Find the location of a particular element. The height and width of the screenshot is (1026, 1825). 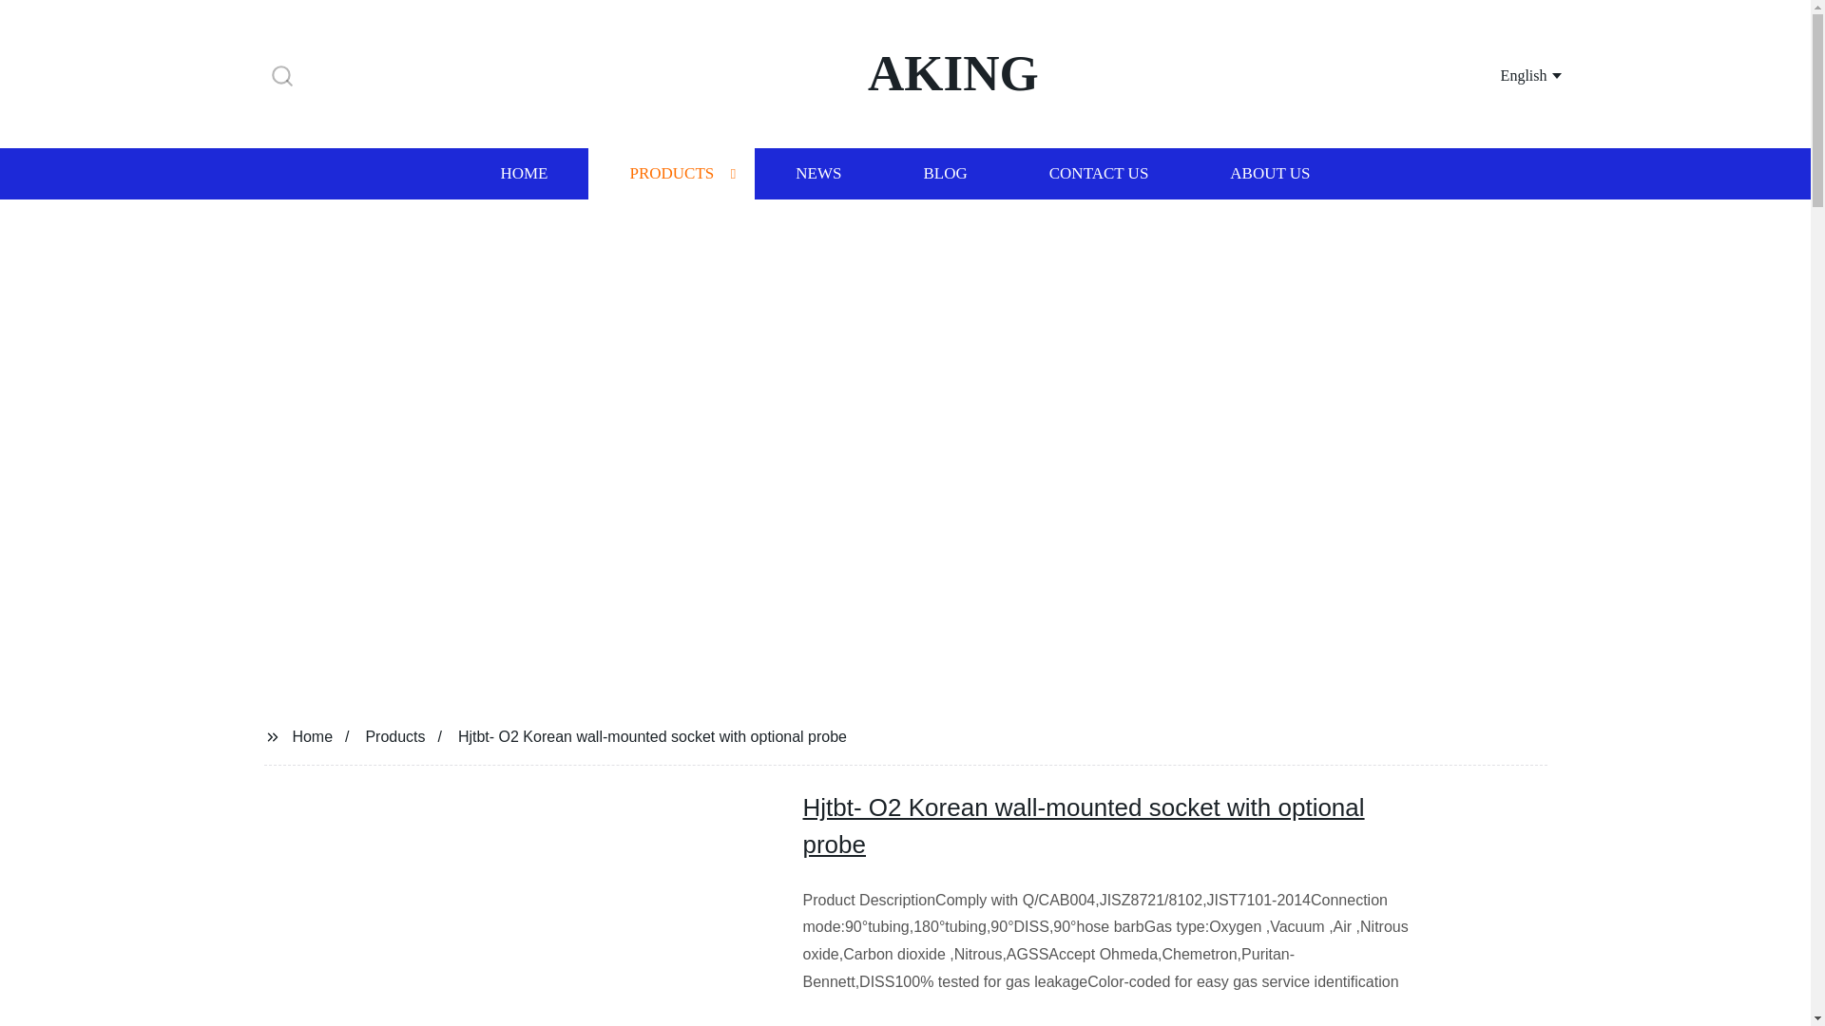

NEWS is located at coordinates (817, 173).